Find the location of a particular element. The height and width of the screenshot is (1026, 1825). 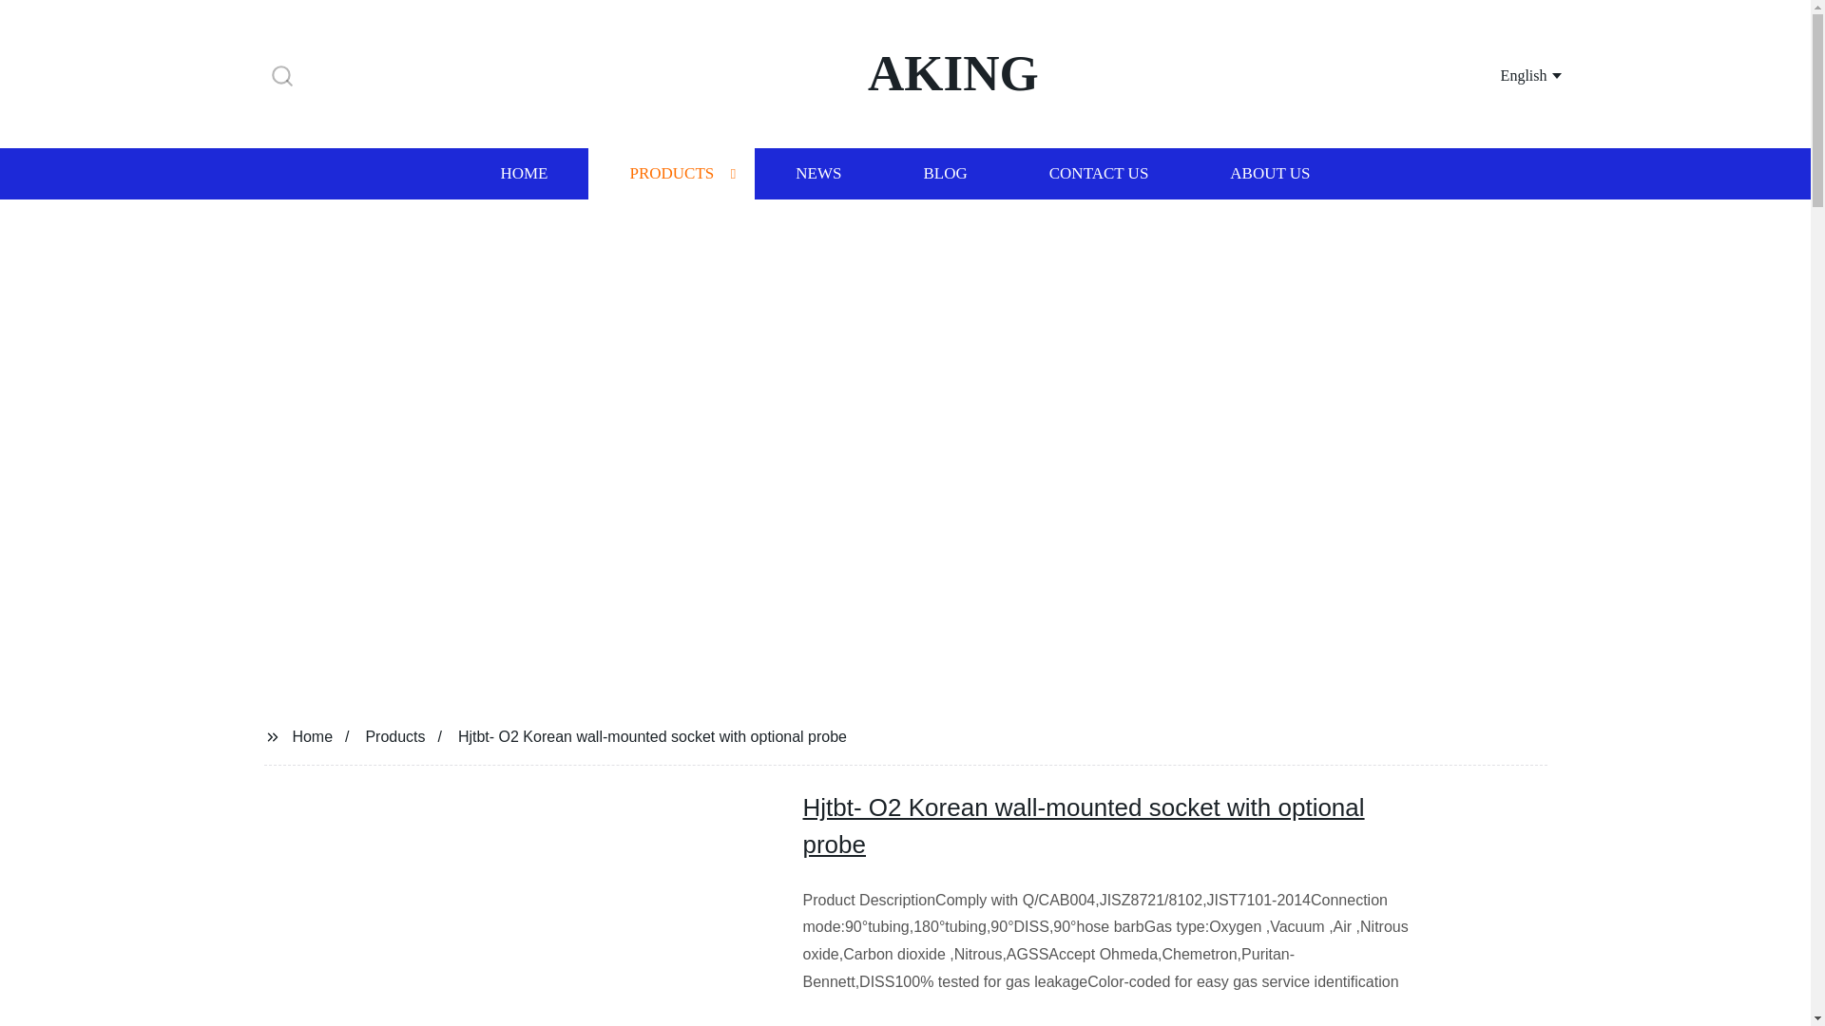

NEWS is located at coordinates (817, 173).